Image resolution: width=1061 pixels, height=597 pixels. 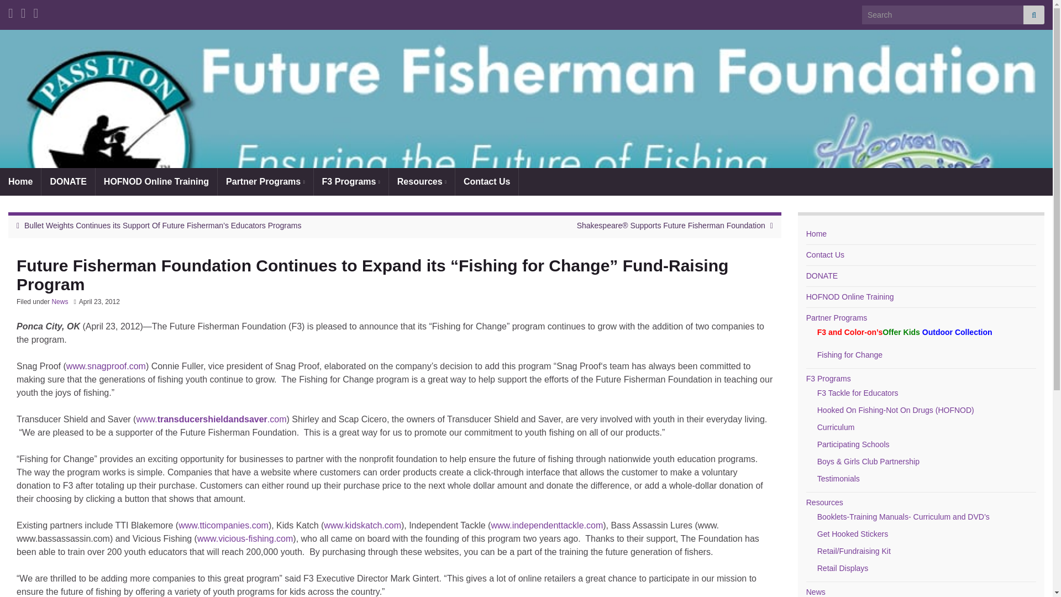 I want to click on Contact Us, so click(x=826, y=254).